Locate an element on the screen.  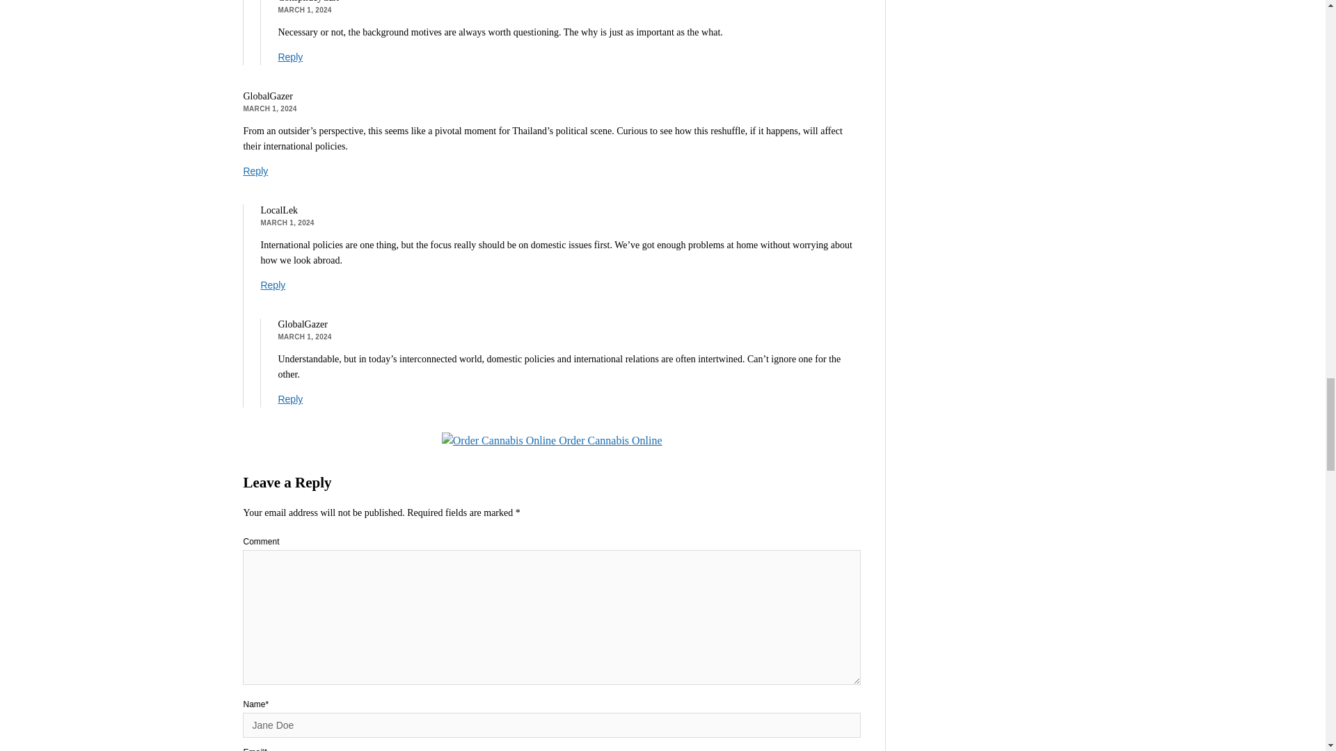
Reply is located at coordinates (255, 170).